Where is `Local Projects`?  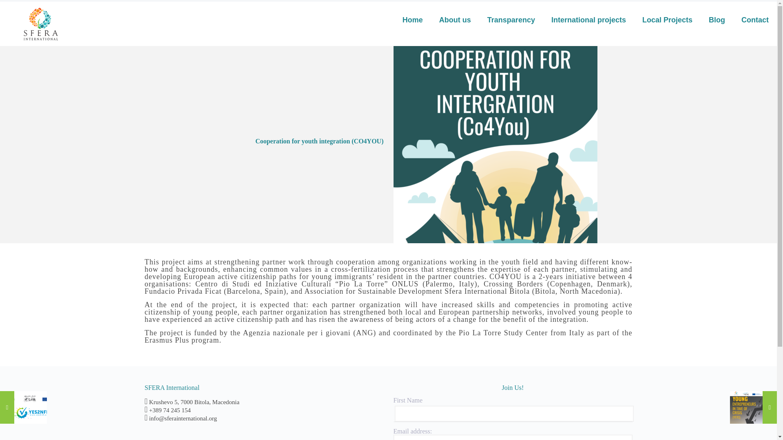
Local Projects is located at coordinates (667, 20).